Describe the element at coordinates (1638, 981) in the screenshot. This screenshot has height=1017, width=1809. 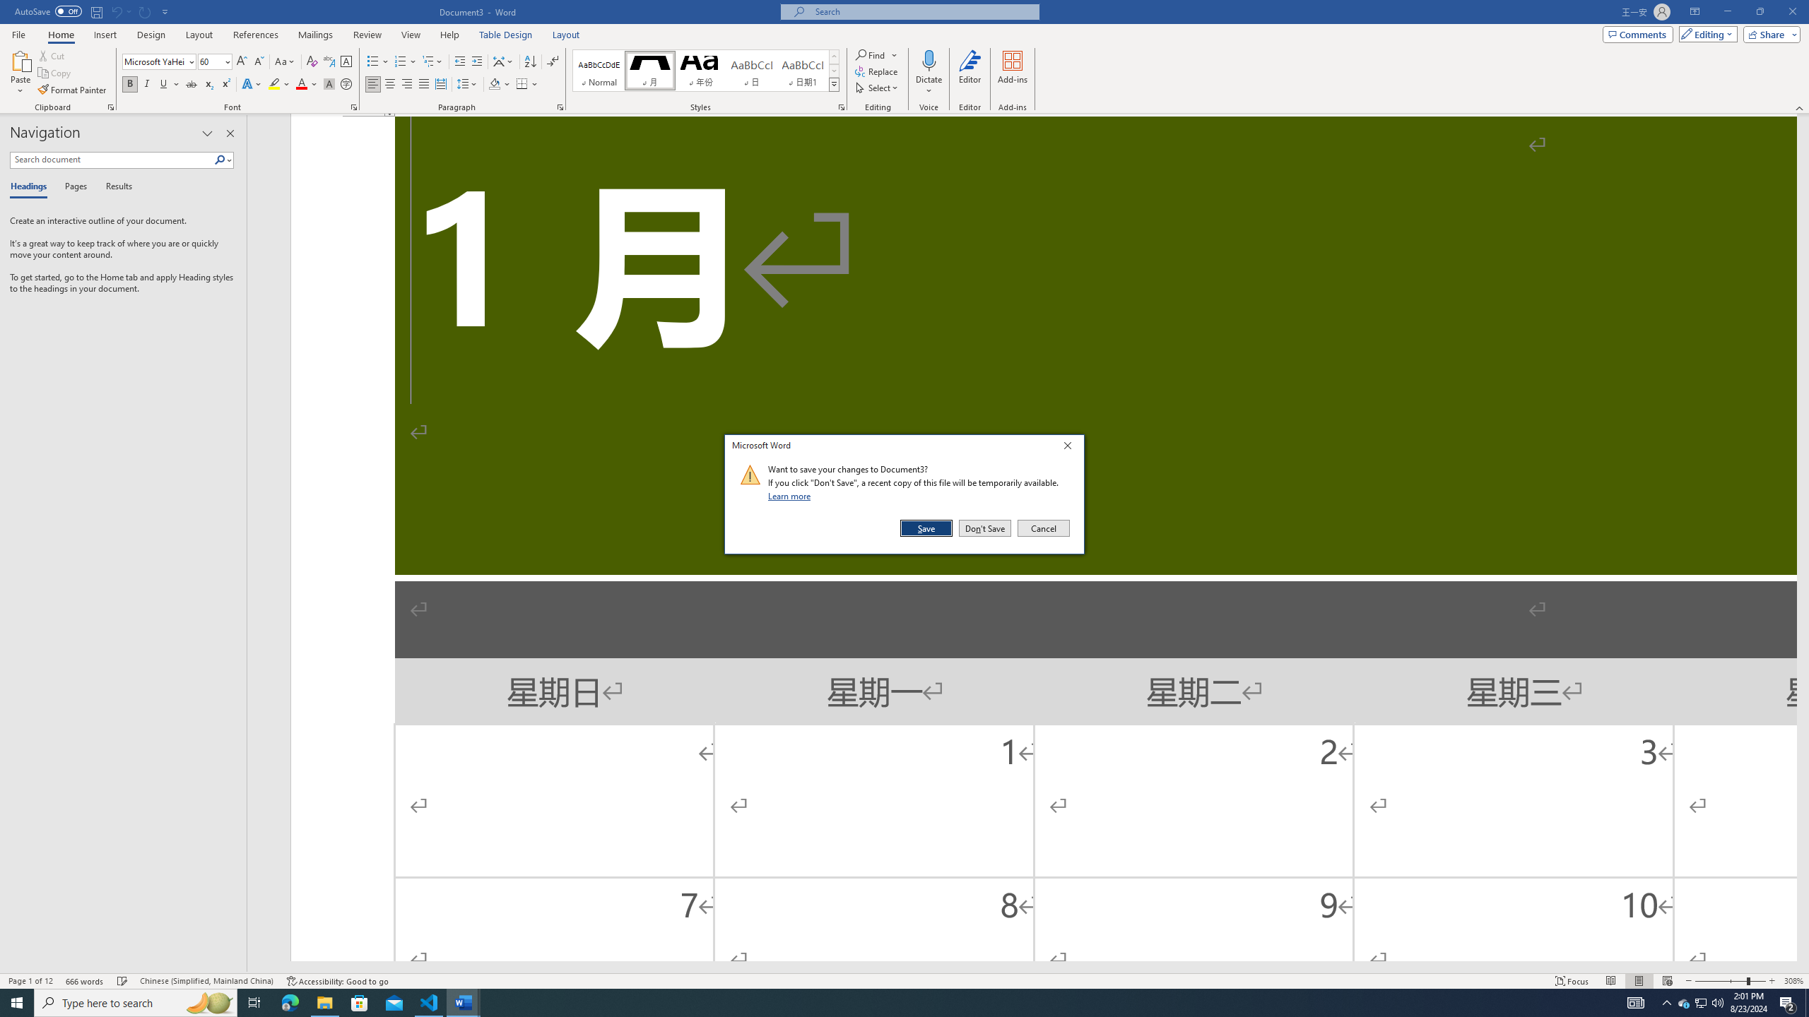
I see `Print Layout` at that location.